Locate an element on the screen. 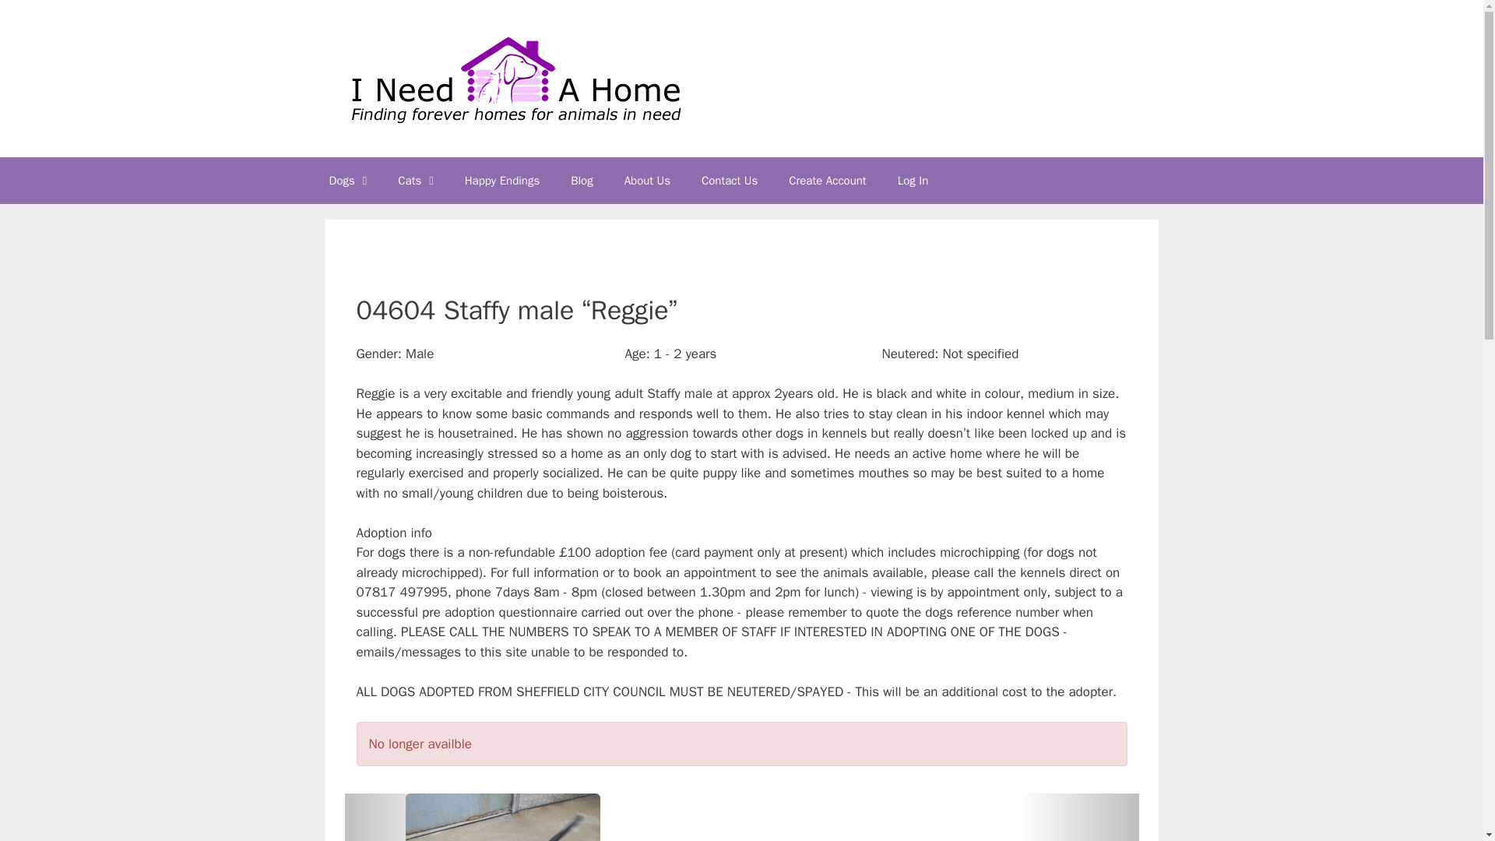 The width and height of the screenshot is (1495, 841). Cats is located at coordinates (416, 181).